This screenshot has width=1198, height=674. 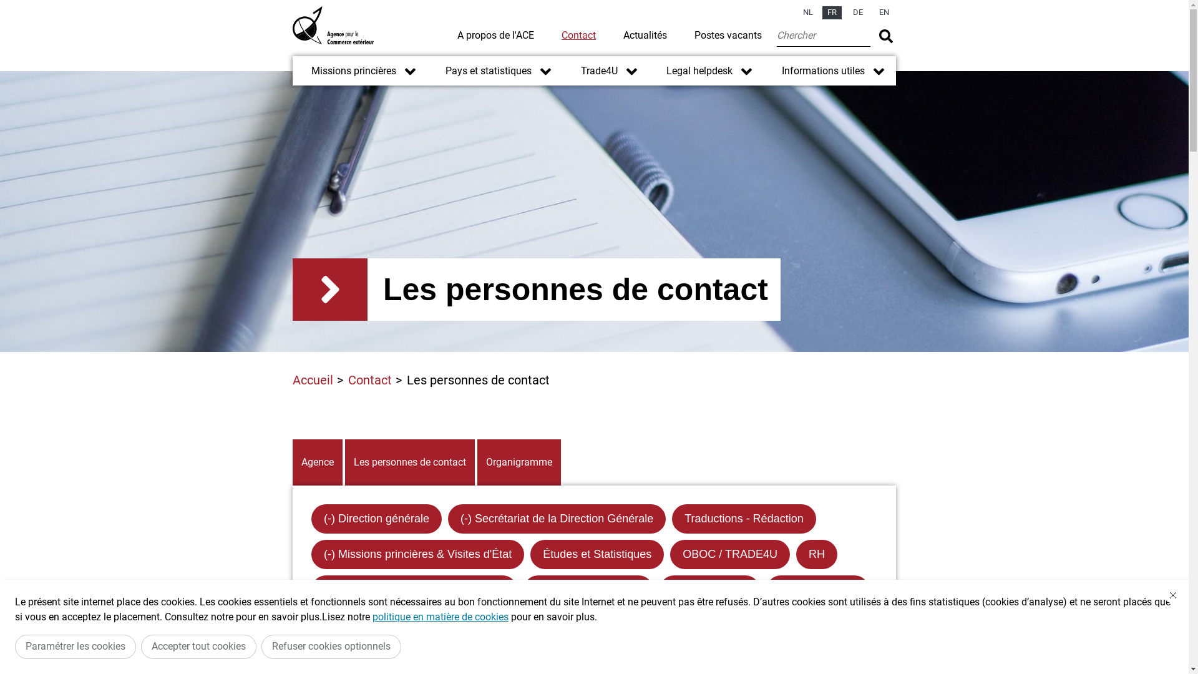 What do you see at coordinates (631, 71) in the screenshot?
I see `Open submenu` at bounding box center [631, 71].